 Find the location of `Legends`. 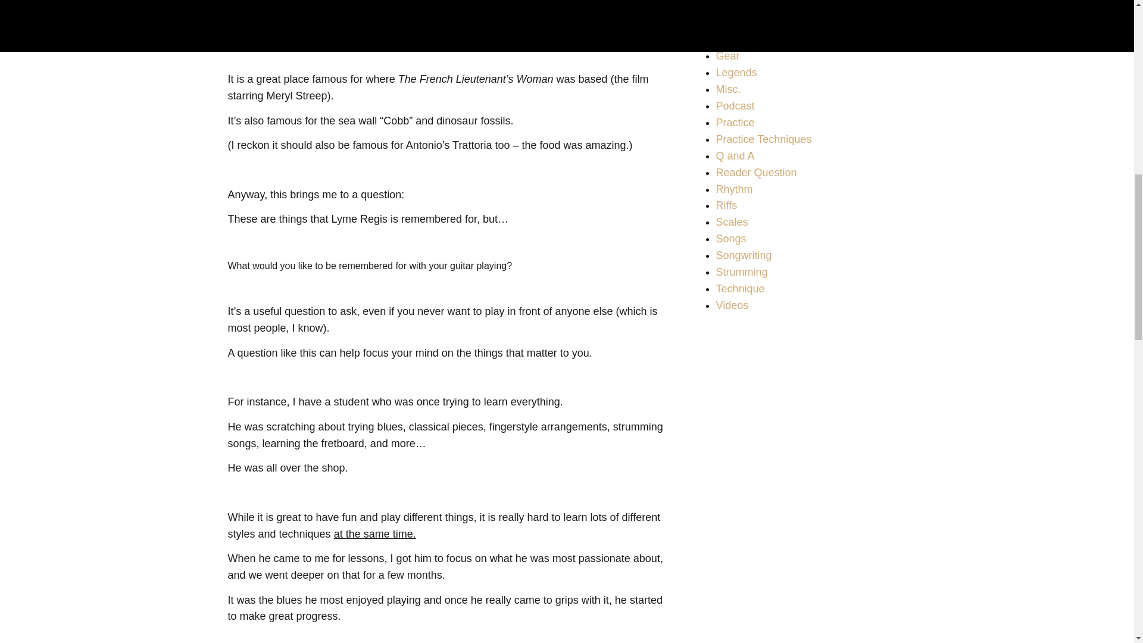

Legends is located at coordinates (736, 73).